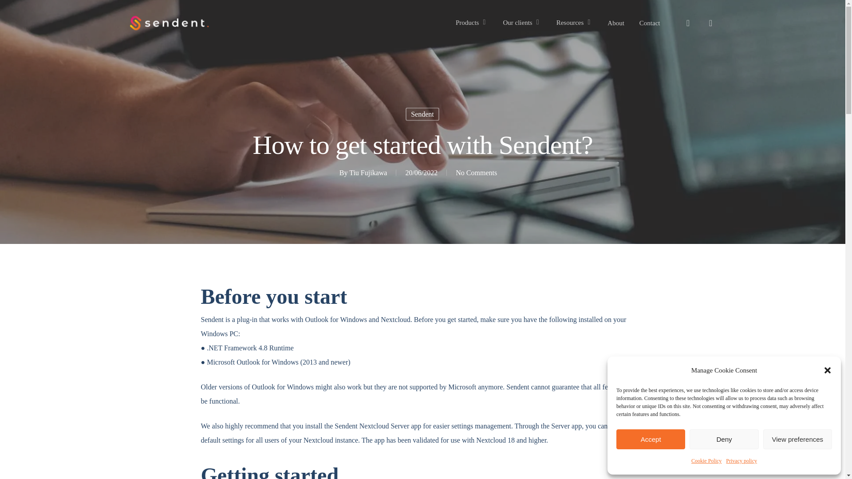 This screenshot has width=852, height=479. What do you see at coordinates (368, 172) in the screenshot?
I see `Posts by Tiu Fujikawa` at bounding box center [368, 172].